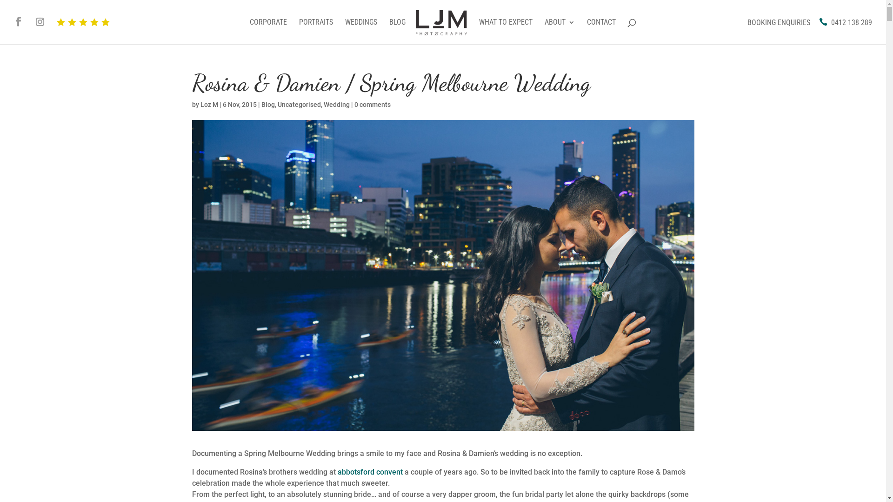 The image size is (893, 502). What do you see at coordinates (397, 32) in the screenshot?
I see `BLOG` at bounding box center [397, 32].